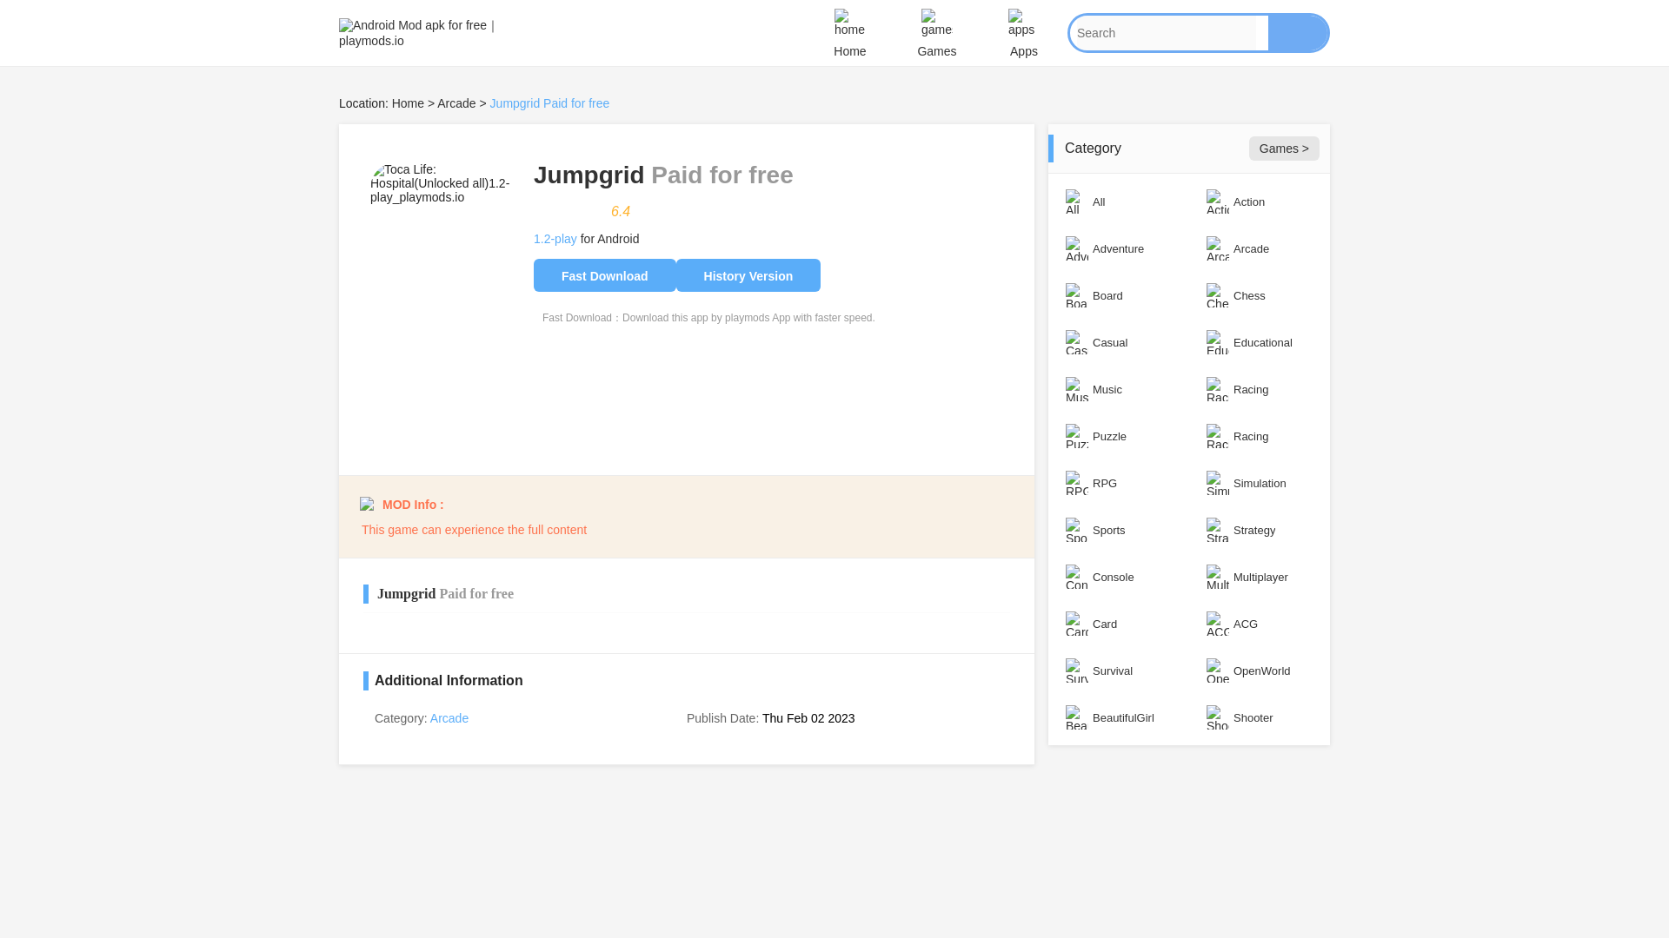  I want to click on Games, so click(937, 33).